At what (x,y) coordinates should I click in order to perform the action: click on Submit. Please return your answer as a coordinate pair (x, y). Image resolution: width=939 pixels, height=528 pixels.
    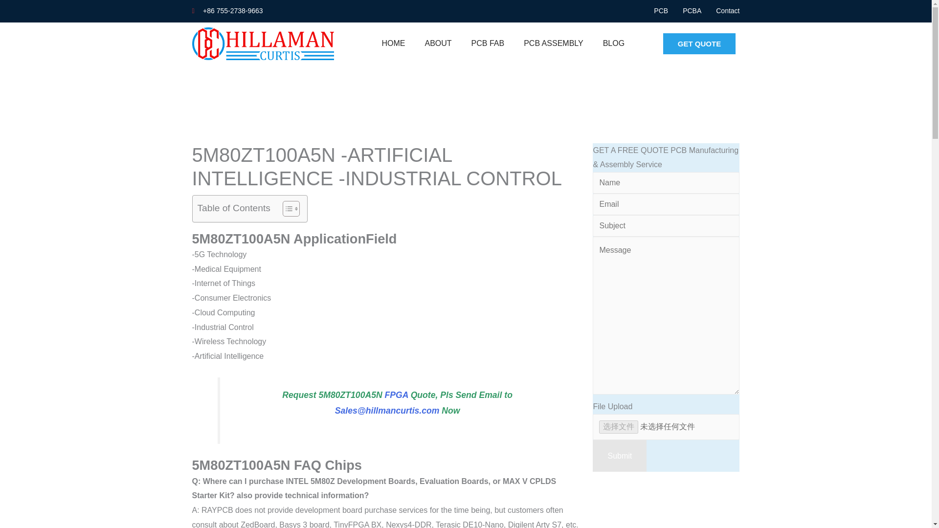
    Looking at the image, I should click on (619, 456).